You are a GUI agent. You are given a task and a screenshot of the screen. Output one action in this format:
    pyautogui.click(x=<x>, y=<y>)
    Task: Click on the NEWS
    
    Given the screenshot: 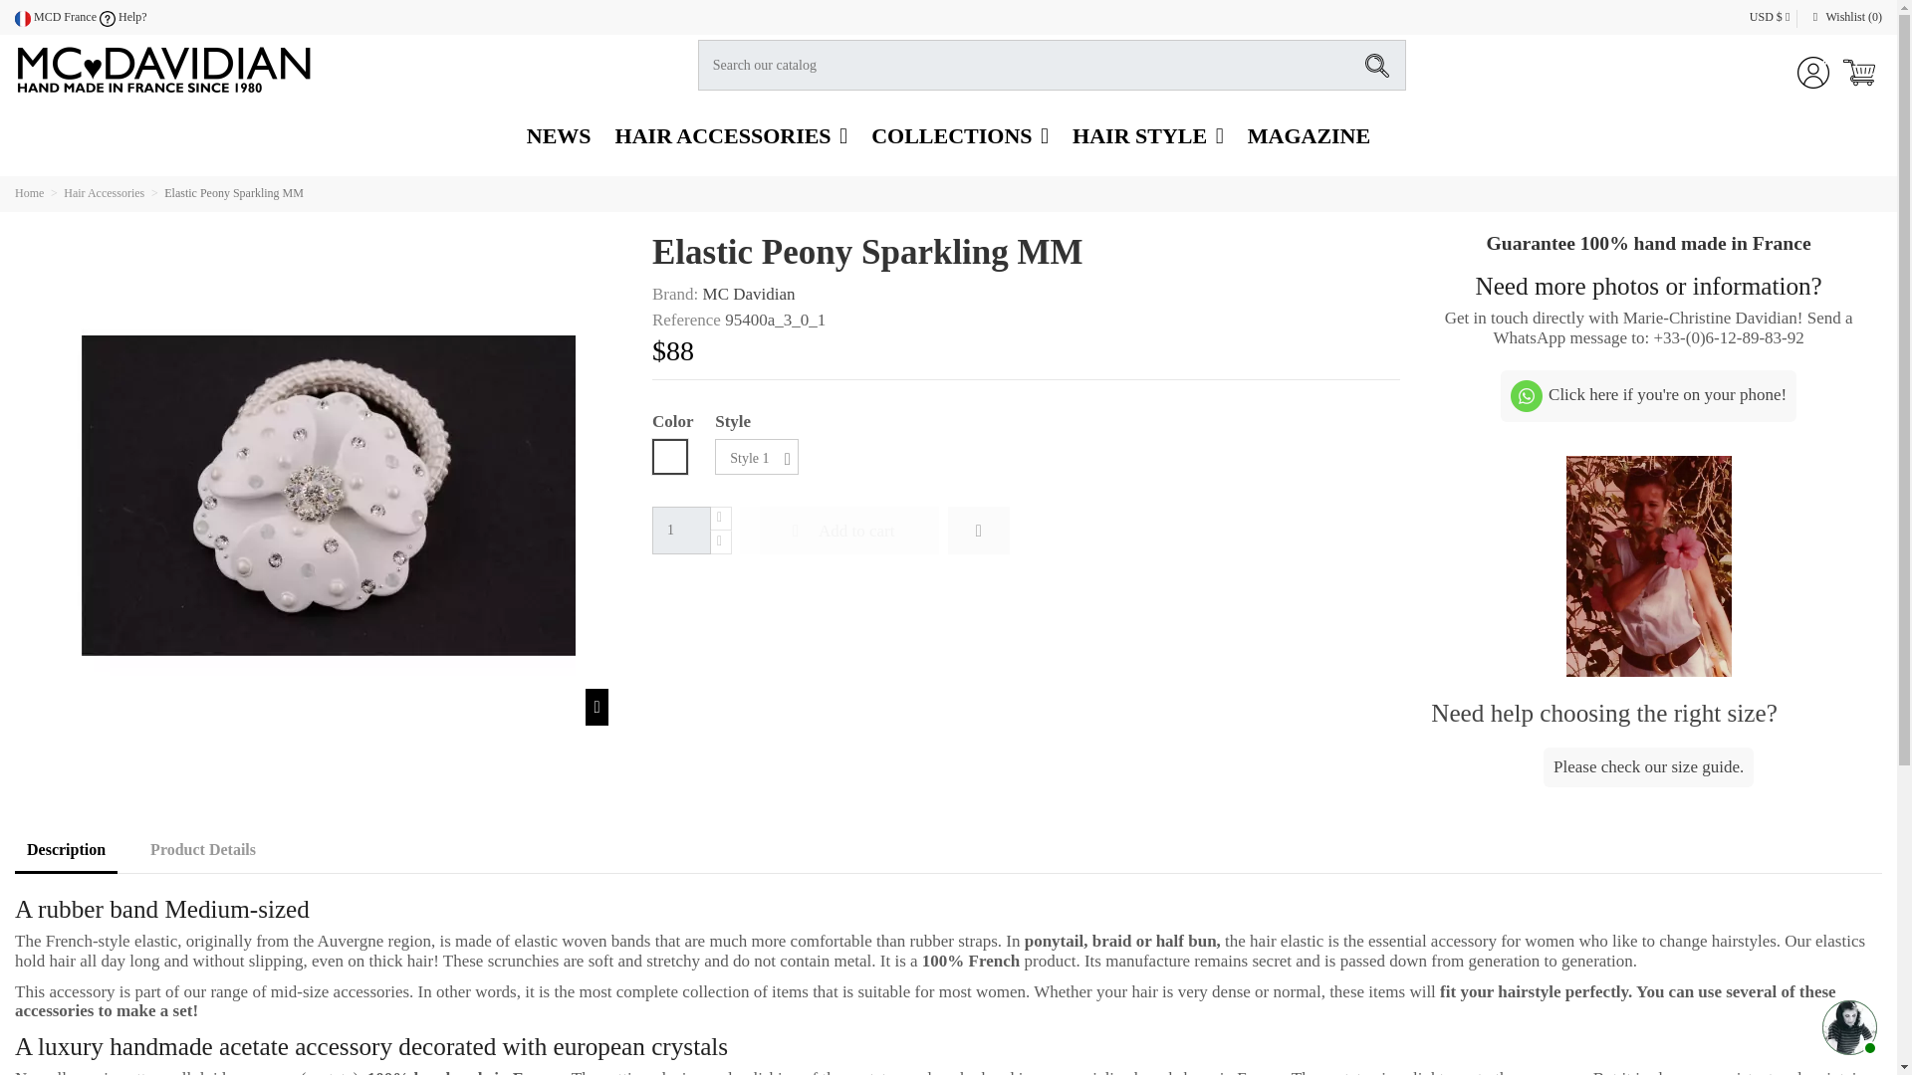 What is the action you would take?
    pyautogui.click(x=559, y=136)
    